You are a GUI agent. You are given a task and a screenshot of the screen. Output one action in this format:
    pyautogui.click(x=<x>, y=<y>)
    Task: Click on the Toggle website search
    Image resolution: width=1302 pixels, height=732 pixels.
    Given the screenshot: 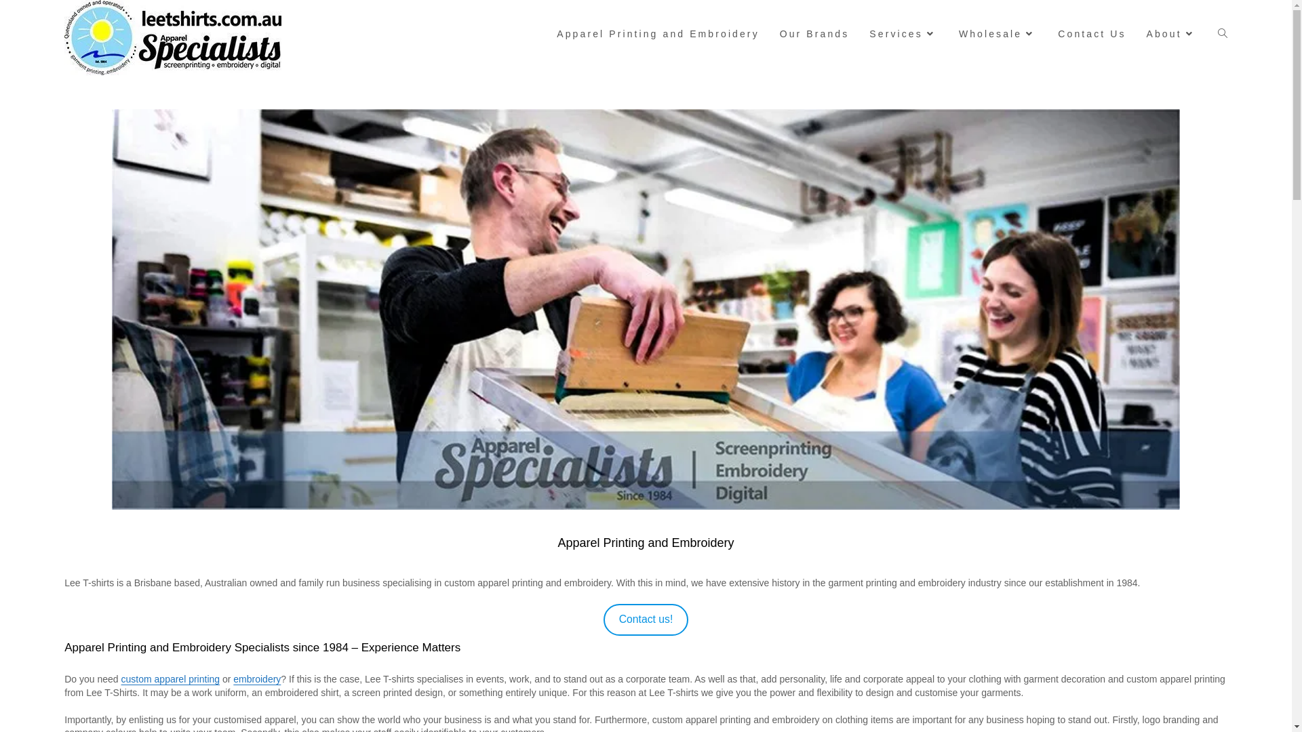 What is the action you would take?
    pyautogui.click(x=1223, y=34)
    